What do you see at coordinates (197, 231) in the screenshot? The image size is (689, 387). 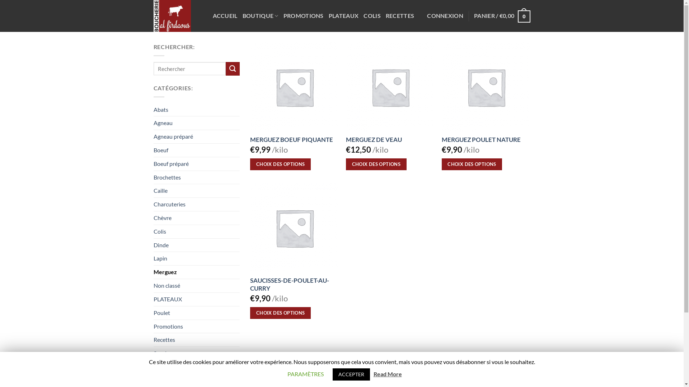 I see `Colis` at bounding box center [197, 231].